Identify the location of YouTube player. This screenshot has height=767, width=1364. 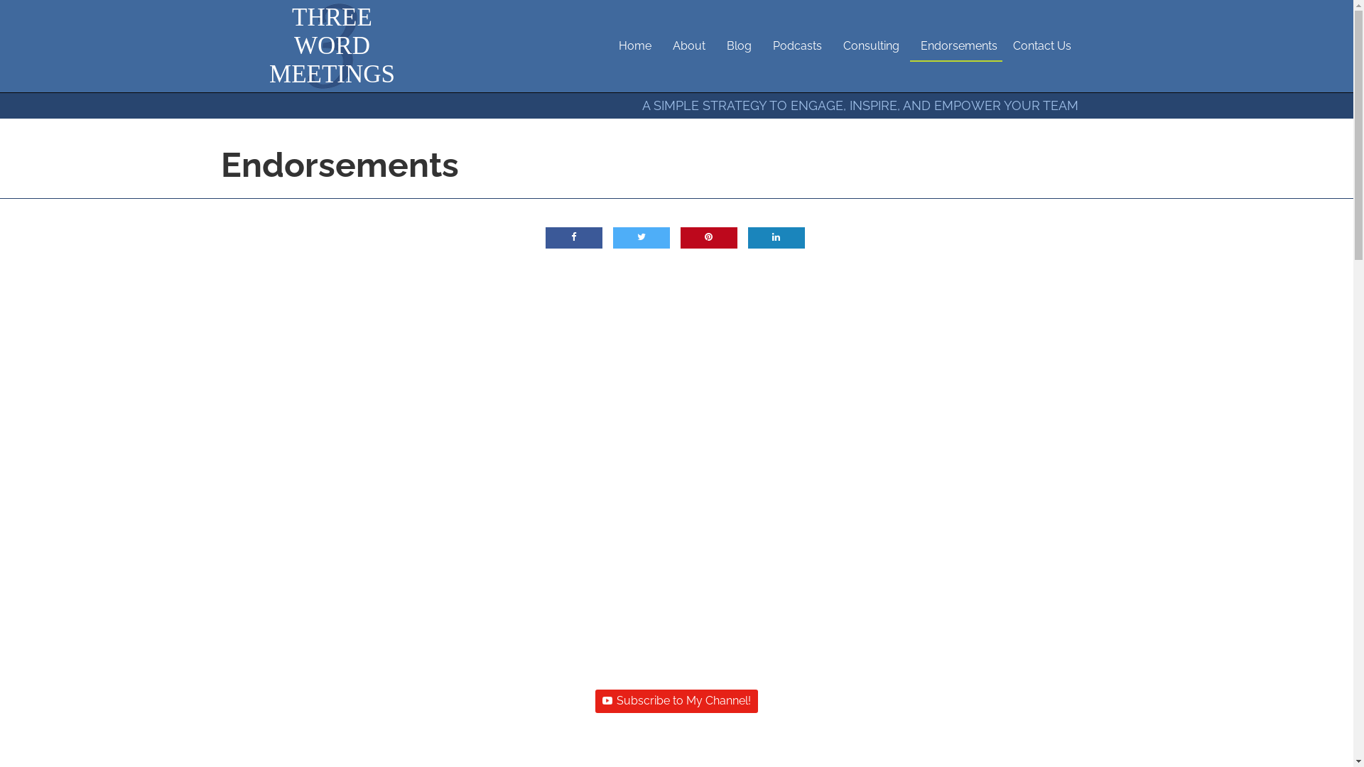
(676, 467).